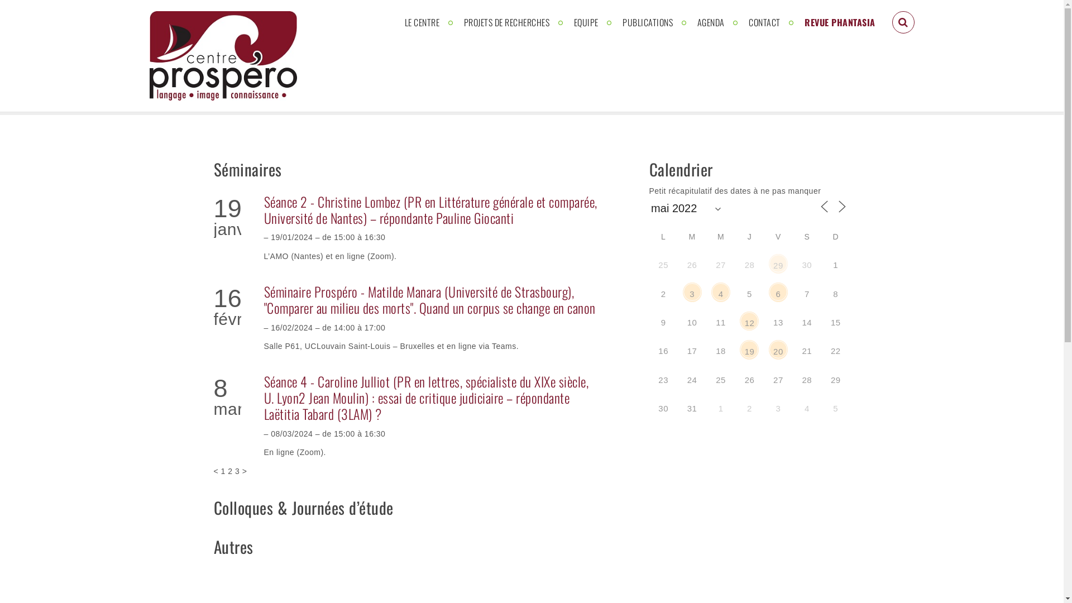 This screenshot has width=1072, height=603. I want to click on CONTACT, so click(765, 22).